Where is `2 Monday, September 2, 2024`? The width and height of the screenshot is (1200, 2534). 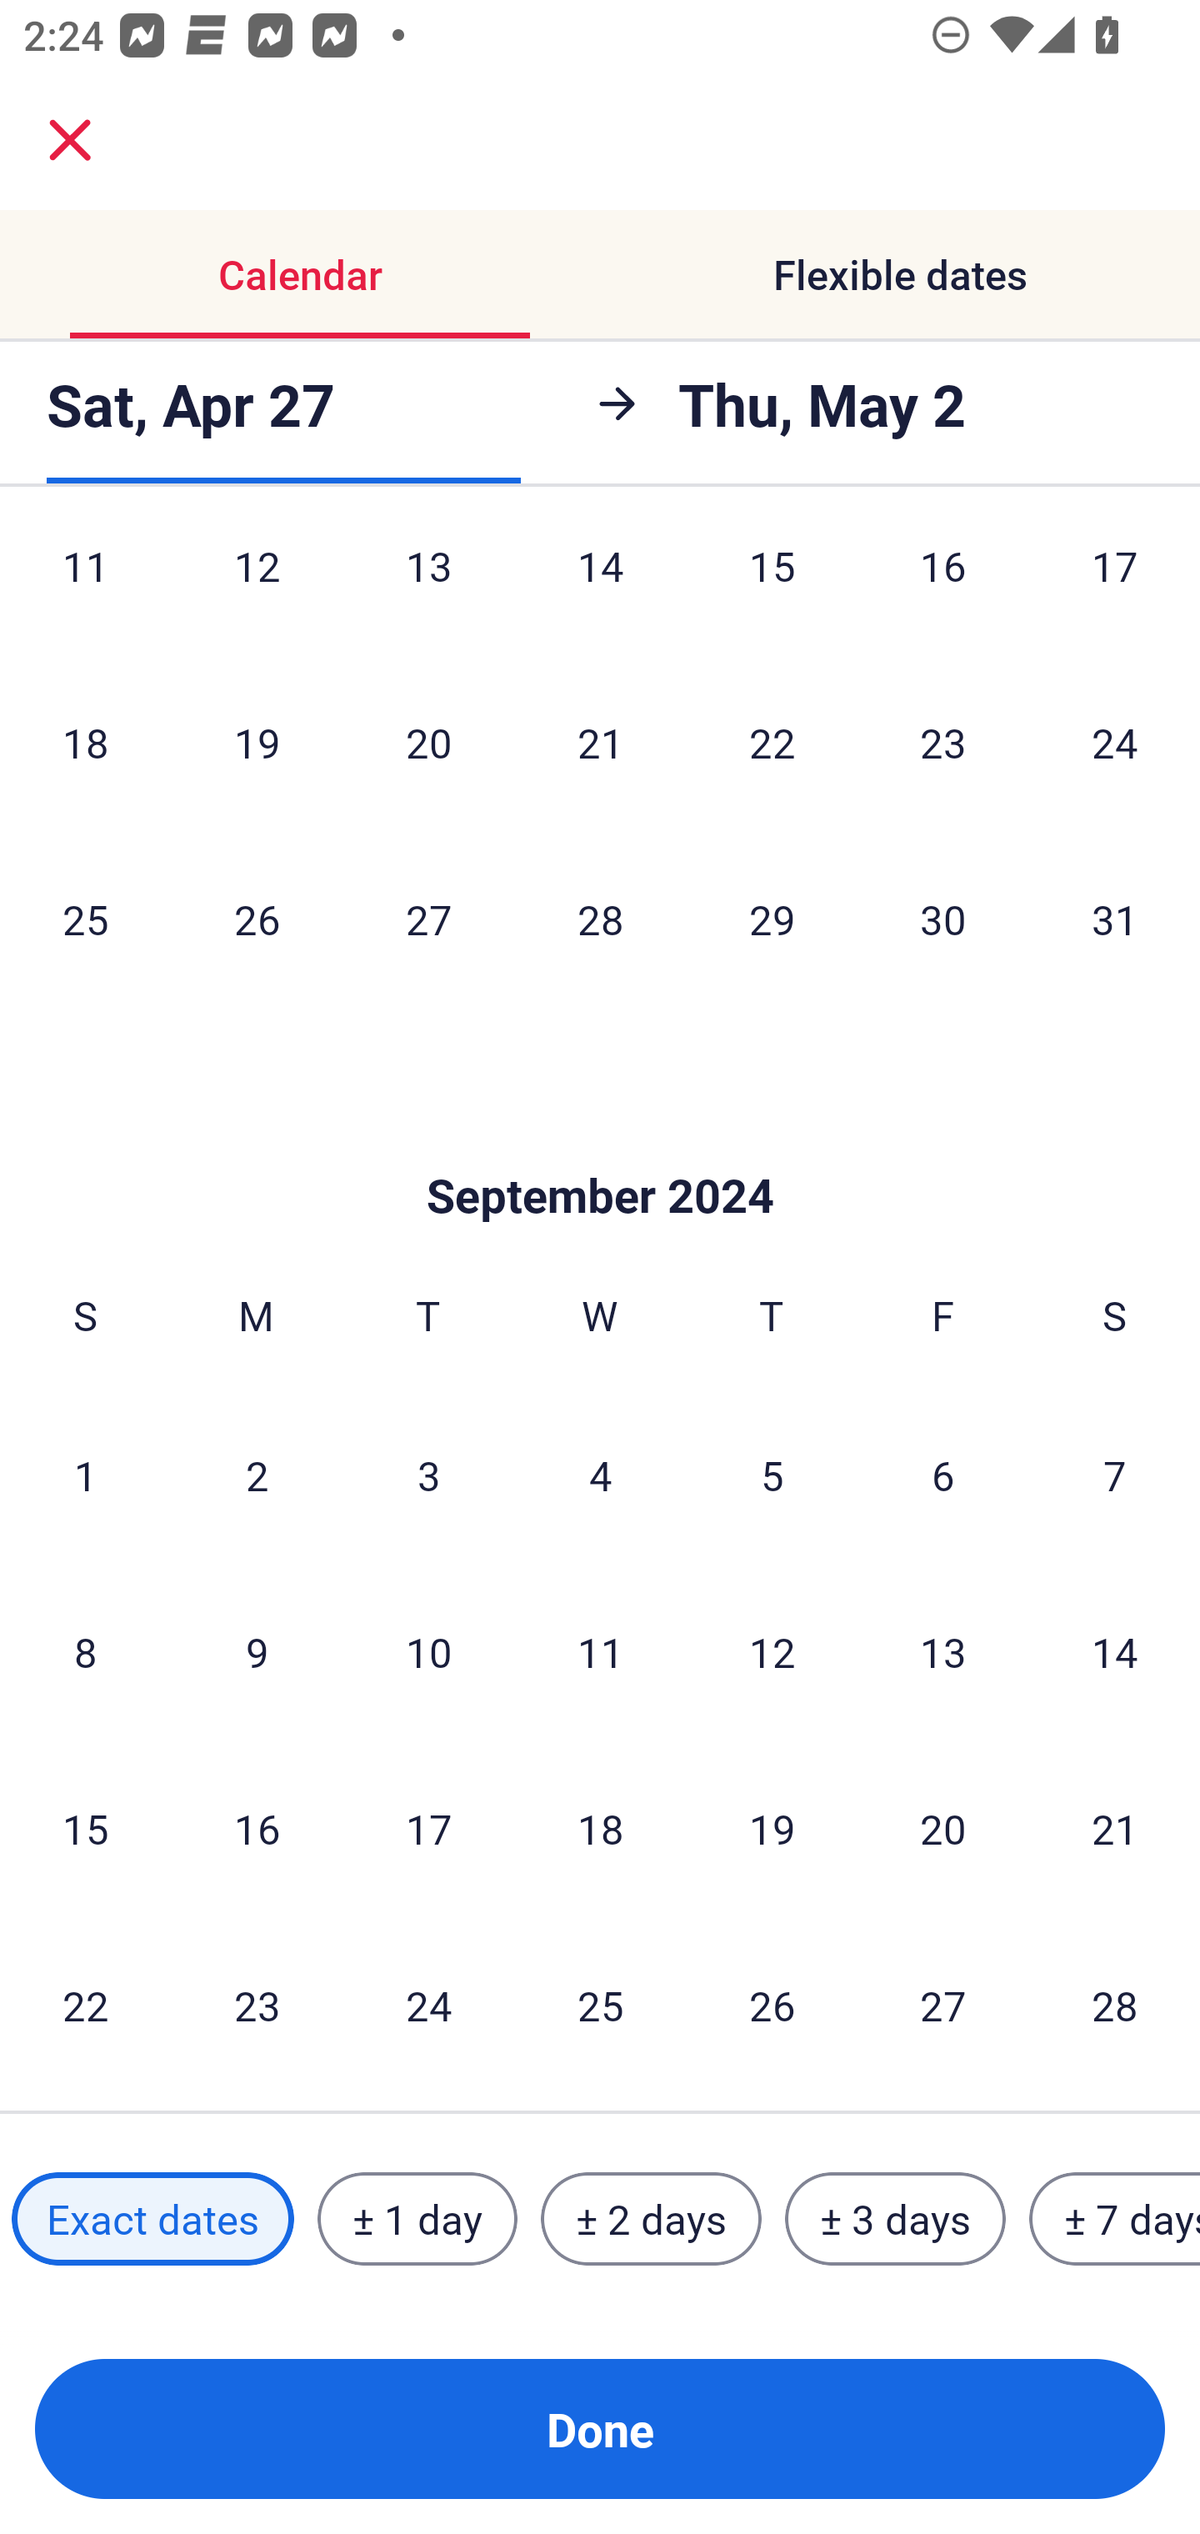 2 Monday, September 2, 2024 is located at coordinates (257, 1474).